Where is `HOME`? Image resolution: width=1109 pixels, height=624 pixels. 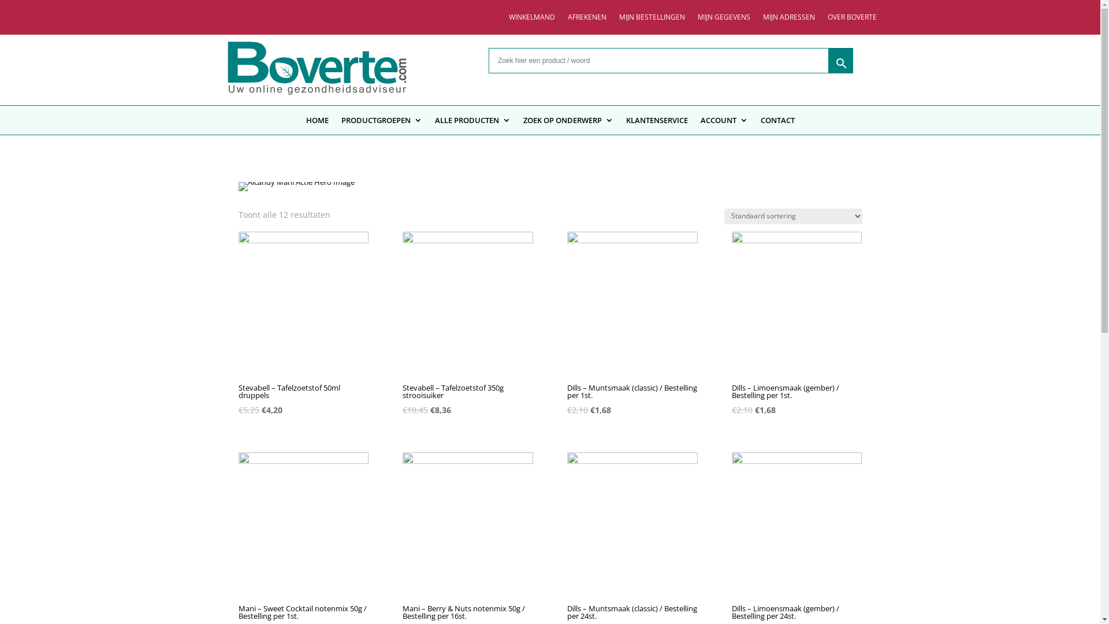
HOME is located at coordinates (318, 122).